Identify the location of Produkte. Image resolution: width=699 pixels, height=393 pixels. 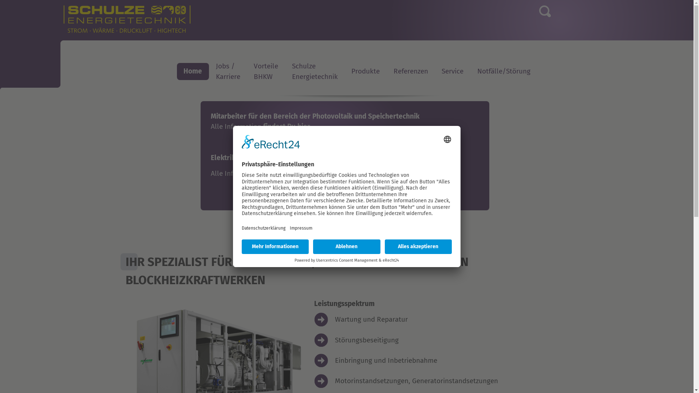
(366, 71).